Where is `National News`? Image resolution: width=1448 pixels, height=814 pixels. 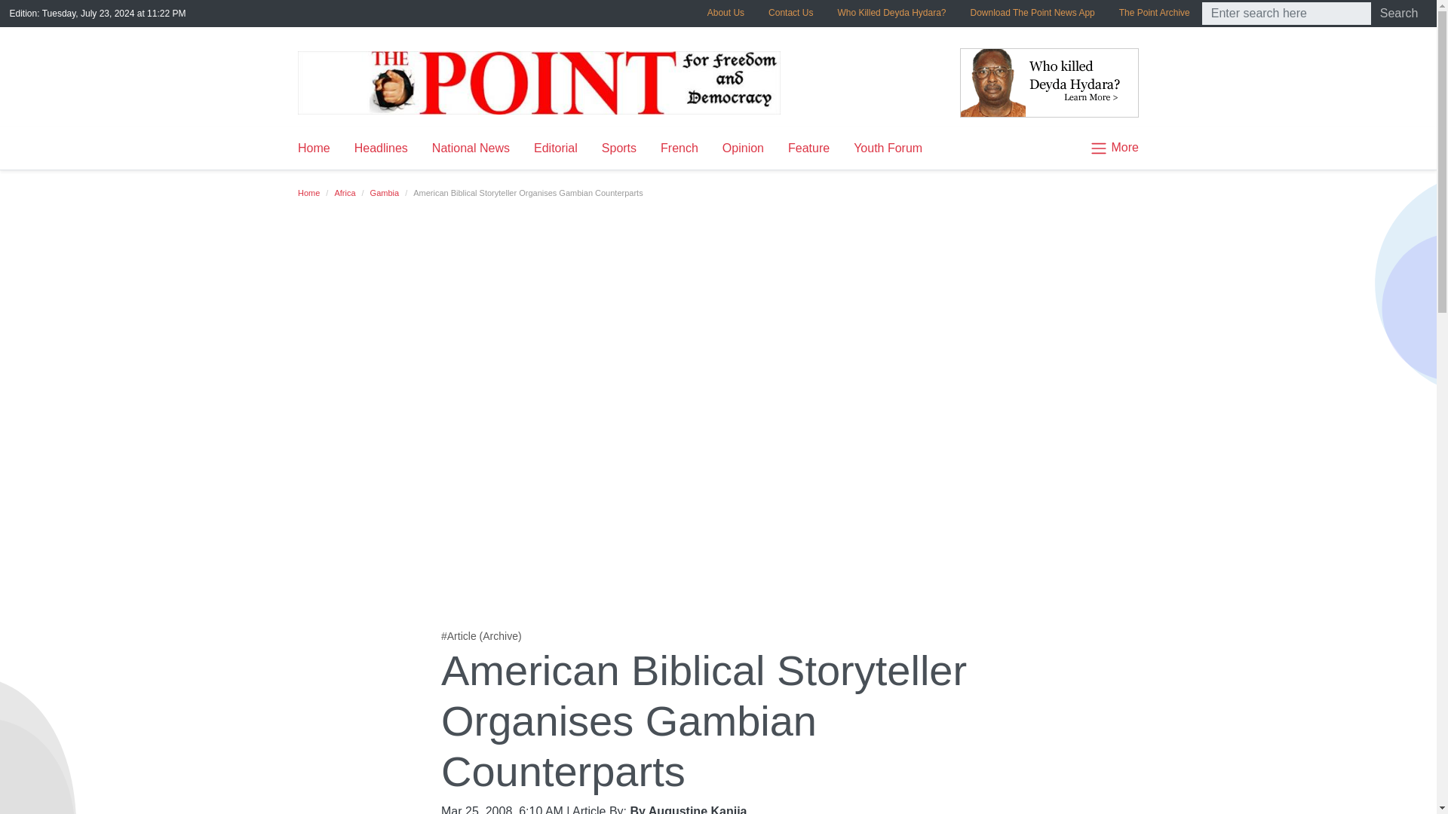 National News is located at coordinates (471, 148).